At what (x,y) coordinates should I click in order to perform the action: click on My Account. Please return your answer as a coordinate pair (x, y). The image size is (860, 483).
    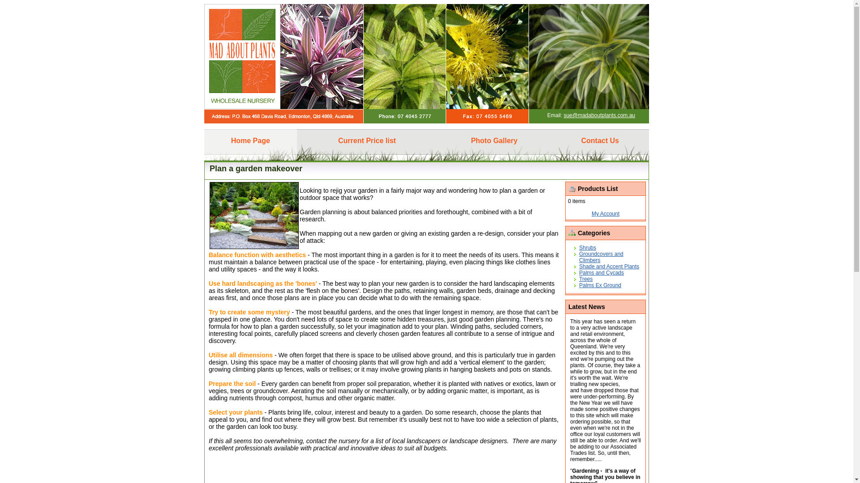
    Looking at the image, I should click on (606, 214).